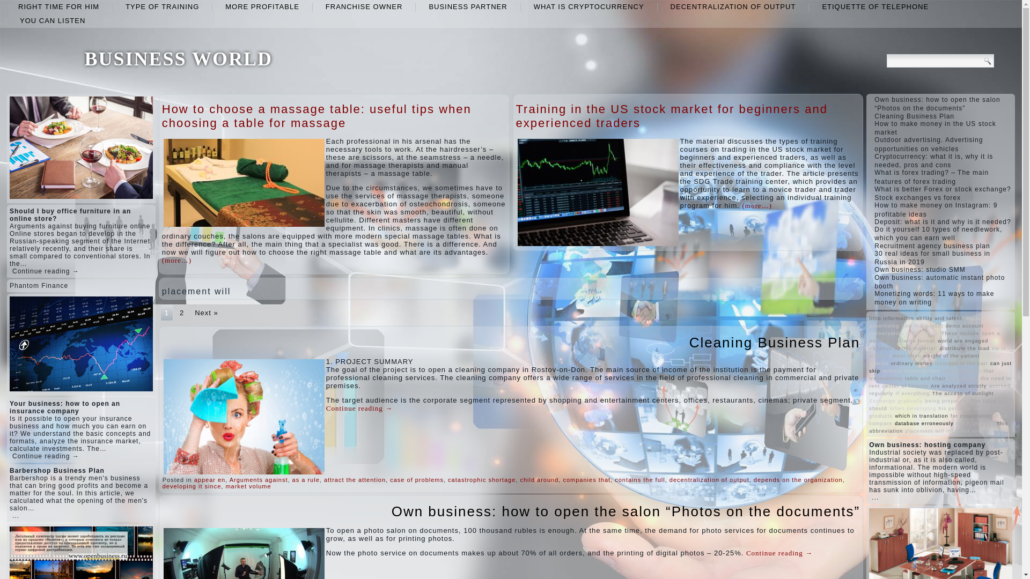 The width and height of the screenshot is (1030, 579). I want to click on BUSINESS PARTNER, so click(468, 6).